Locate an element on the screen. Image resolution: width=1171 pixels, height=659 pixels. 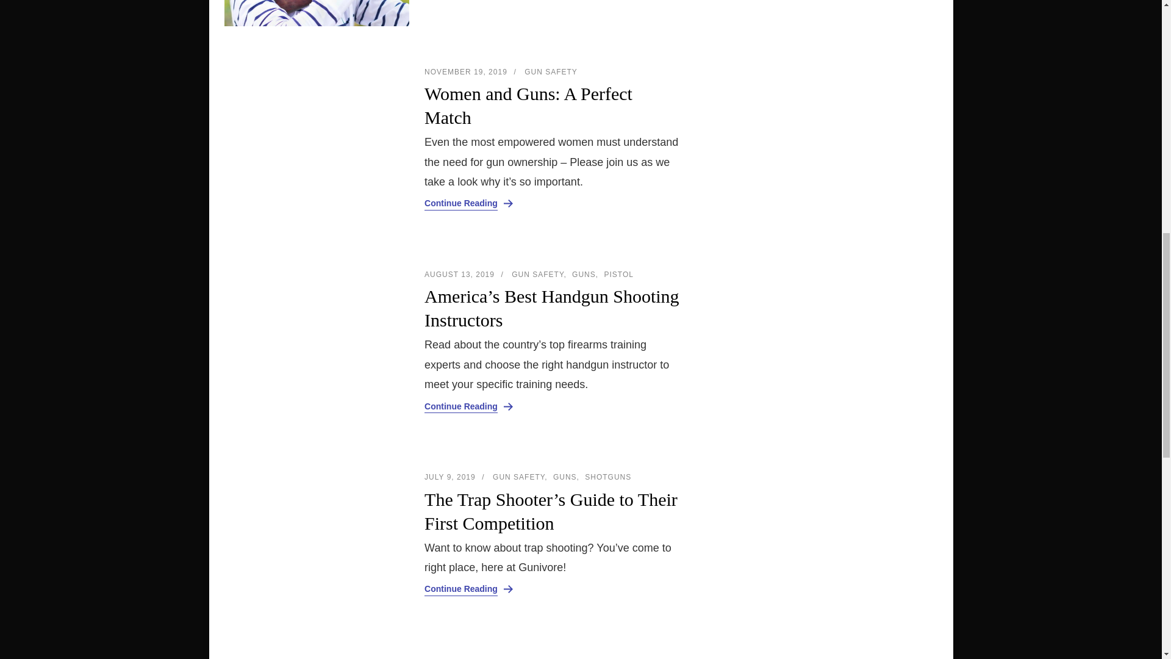
Women and Guns: A Perfect Match is located at coordinates (553, 105).